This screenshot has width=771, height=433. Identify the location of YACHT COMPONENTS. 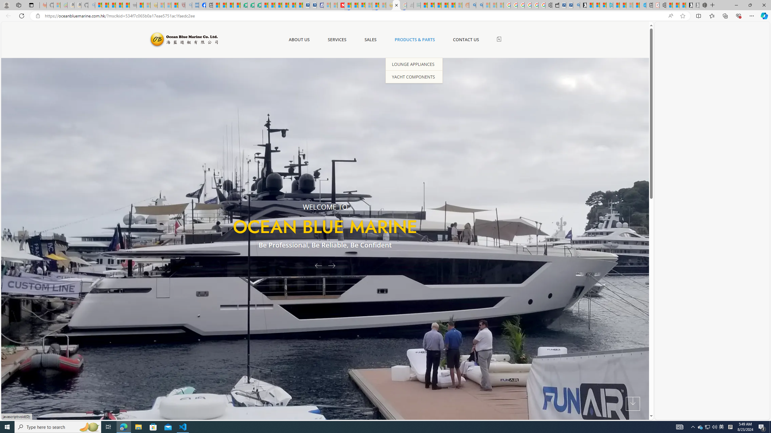
(414, 76).